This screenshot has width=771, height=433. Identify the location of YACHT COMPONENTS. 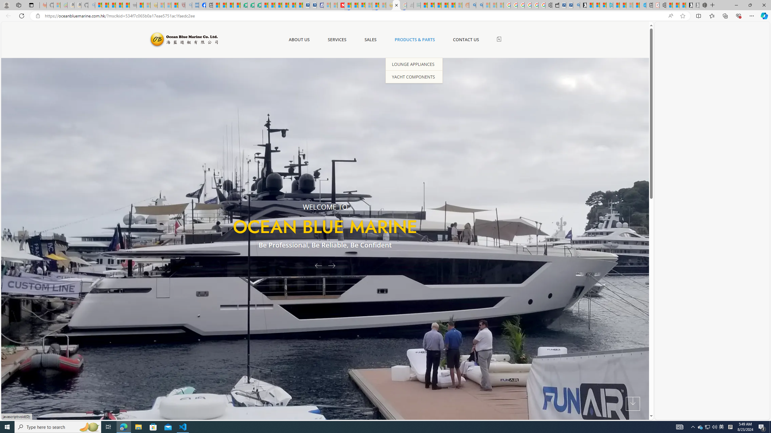
(414, 76).